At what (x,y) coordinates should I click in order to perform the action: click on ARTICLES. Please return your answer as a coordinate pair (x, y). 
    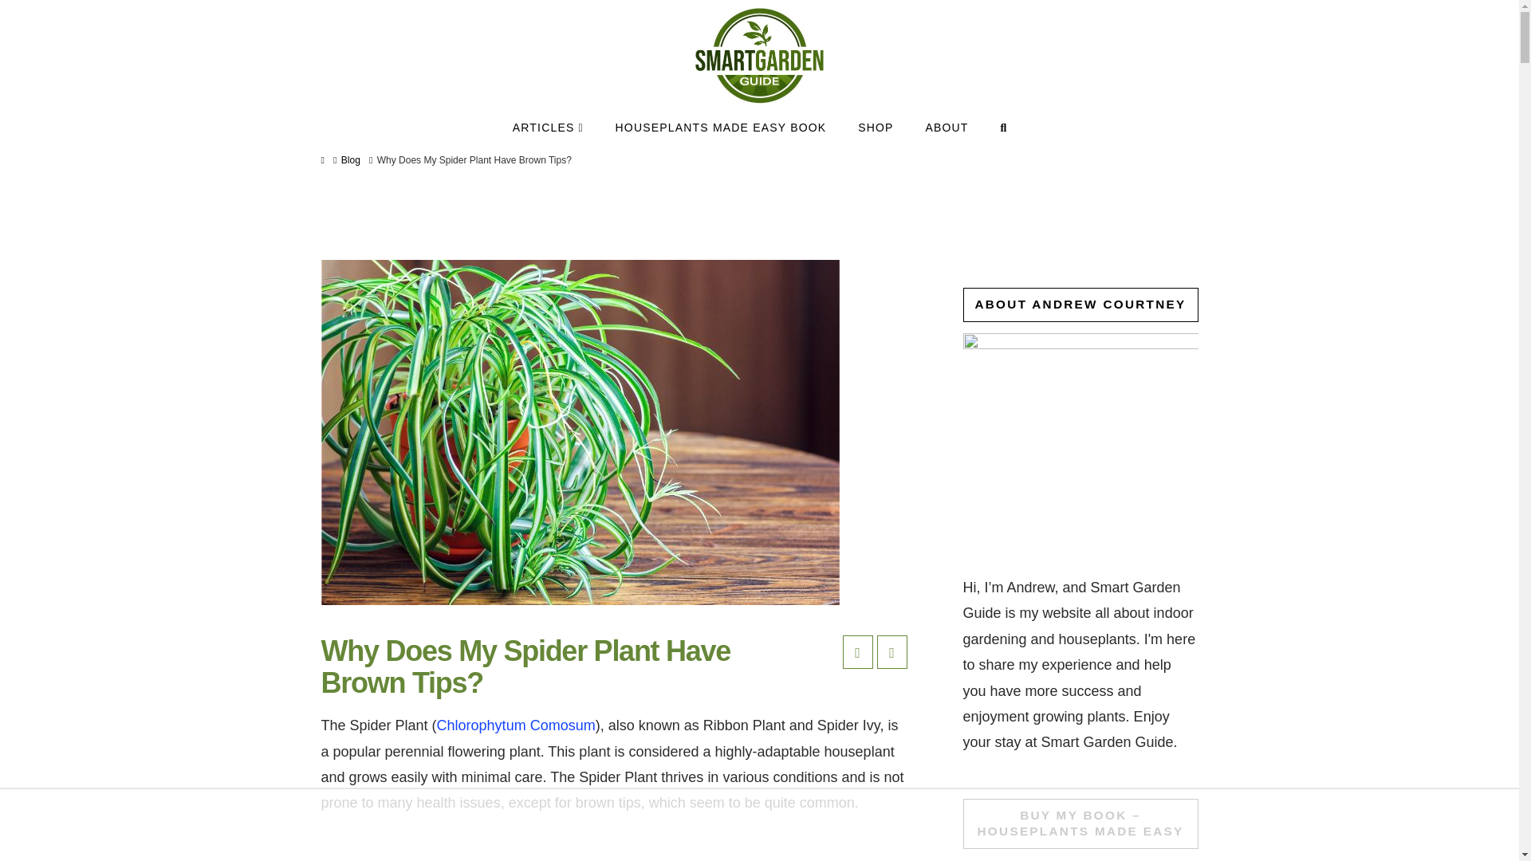
    Looking at the image, I should click on (548, 122).